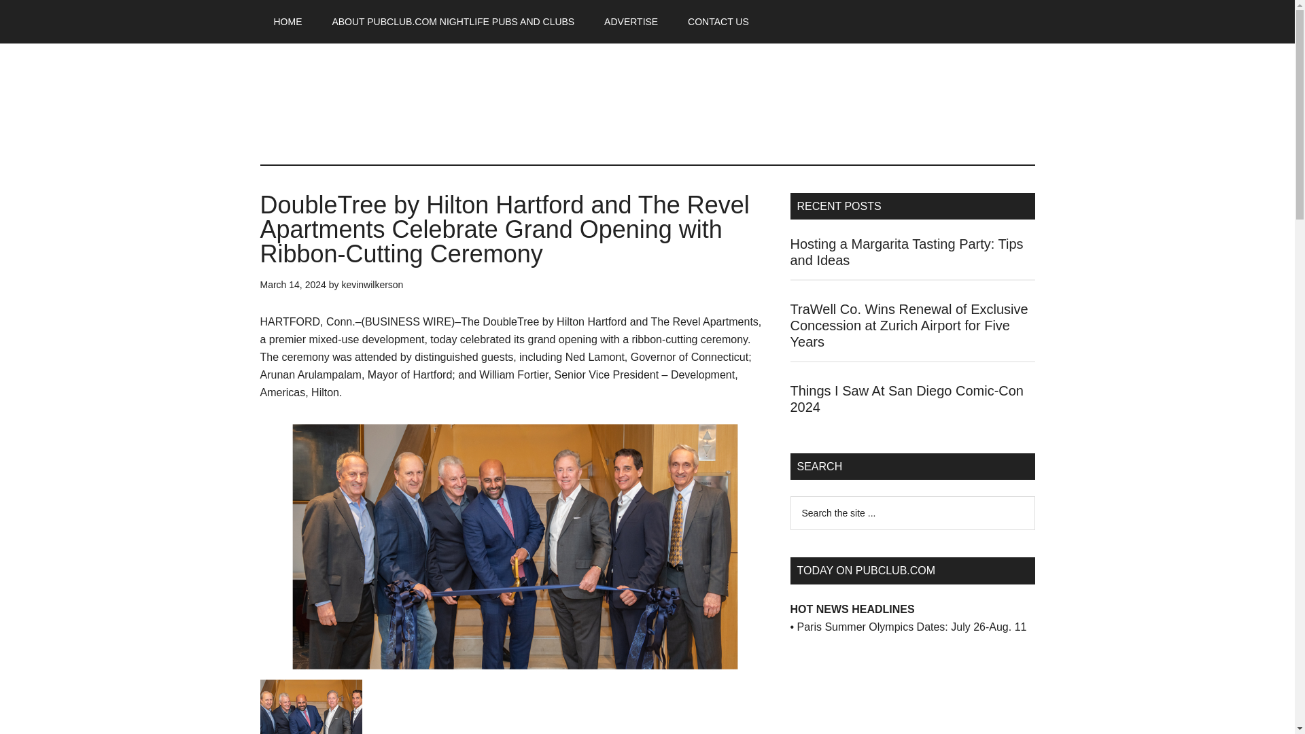  What do you see at coordinates (718, 22) in the screenshot?
I see `CONTACT US` at bounding box center [718, 22].